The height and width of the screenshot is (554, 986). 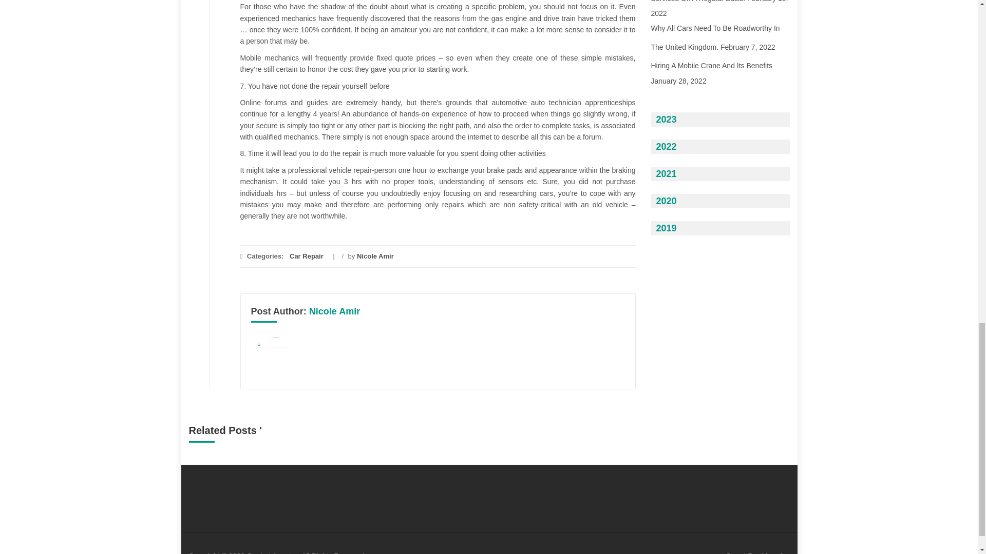 What do you see at coordinates (334, 311) in the screenshot?
I see `Nicole Amir` at bounding box center [334, 311].